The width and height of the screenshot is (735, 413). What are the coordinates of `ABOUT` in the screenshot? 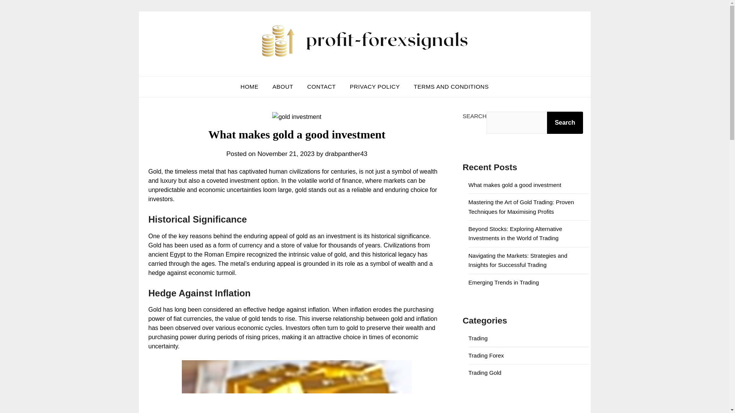 It's located at (283, 86).